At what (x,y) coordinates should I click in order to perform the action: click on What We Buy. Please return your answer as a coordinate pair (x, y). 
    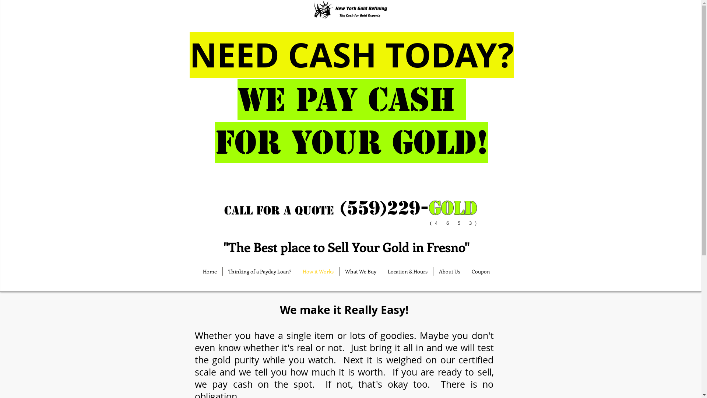
    Looking at the image, I should click on (361, 271).